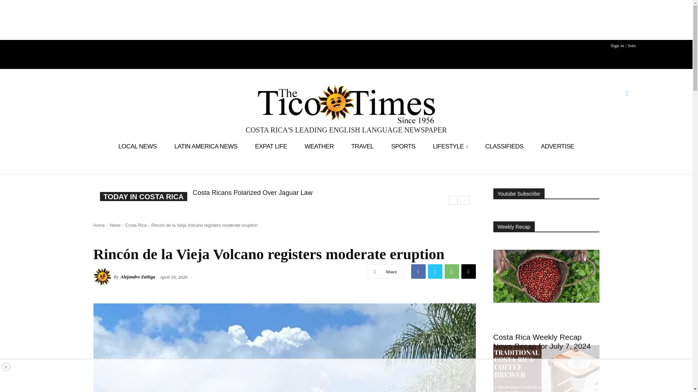 This screenshot has height=392, width=698. What do you see at coordinates (504, 146) in the screenshot?
I see `CLASSIFIEDS` at bounding box center [504, 146].